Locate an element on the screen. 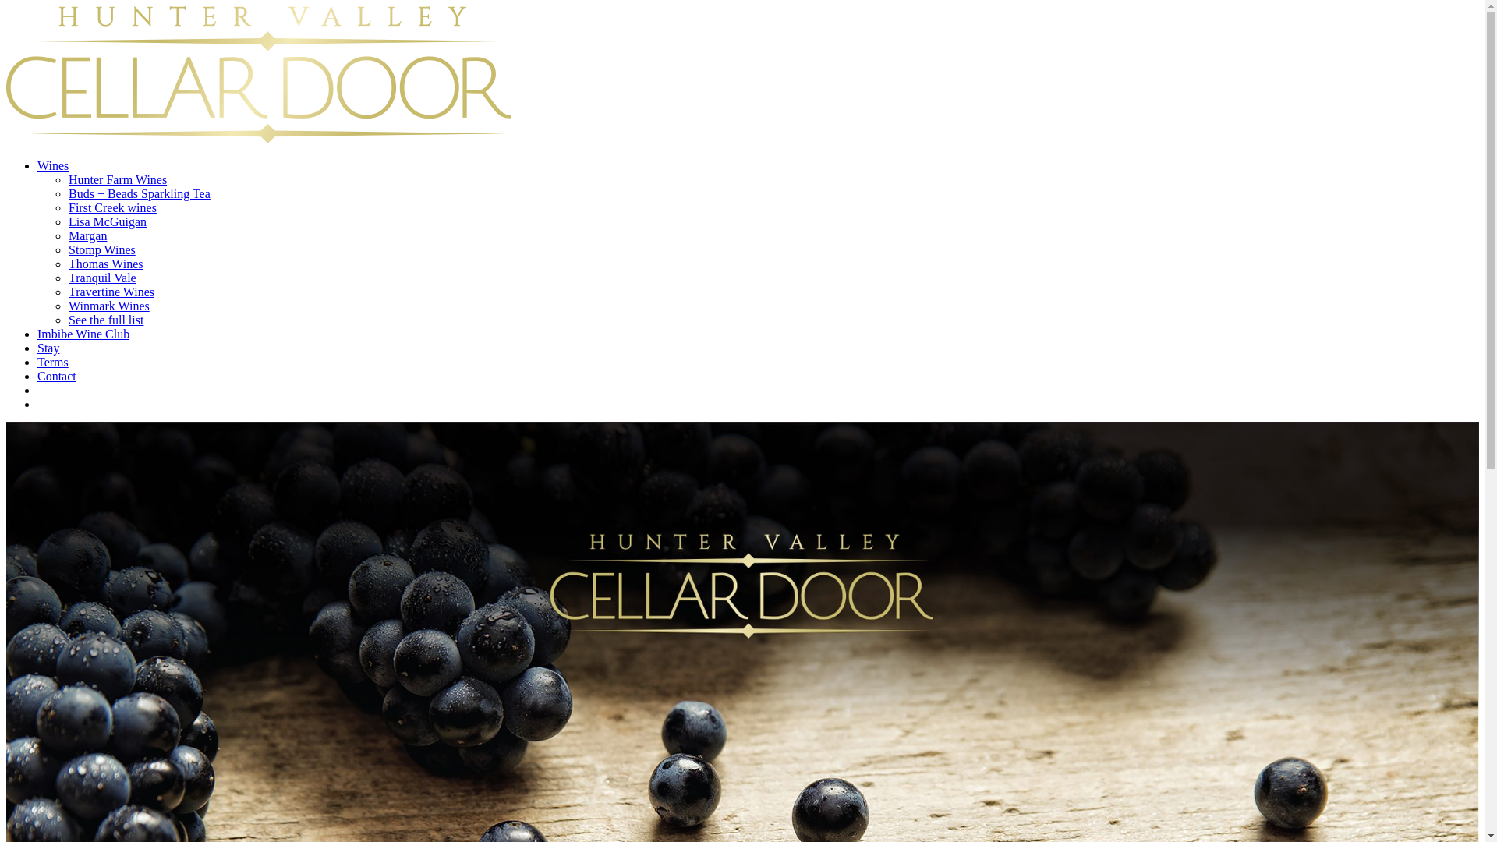  Lisa McGuigan is located at coordinates (108, 221).